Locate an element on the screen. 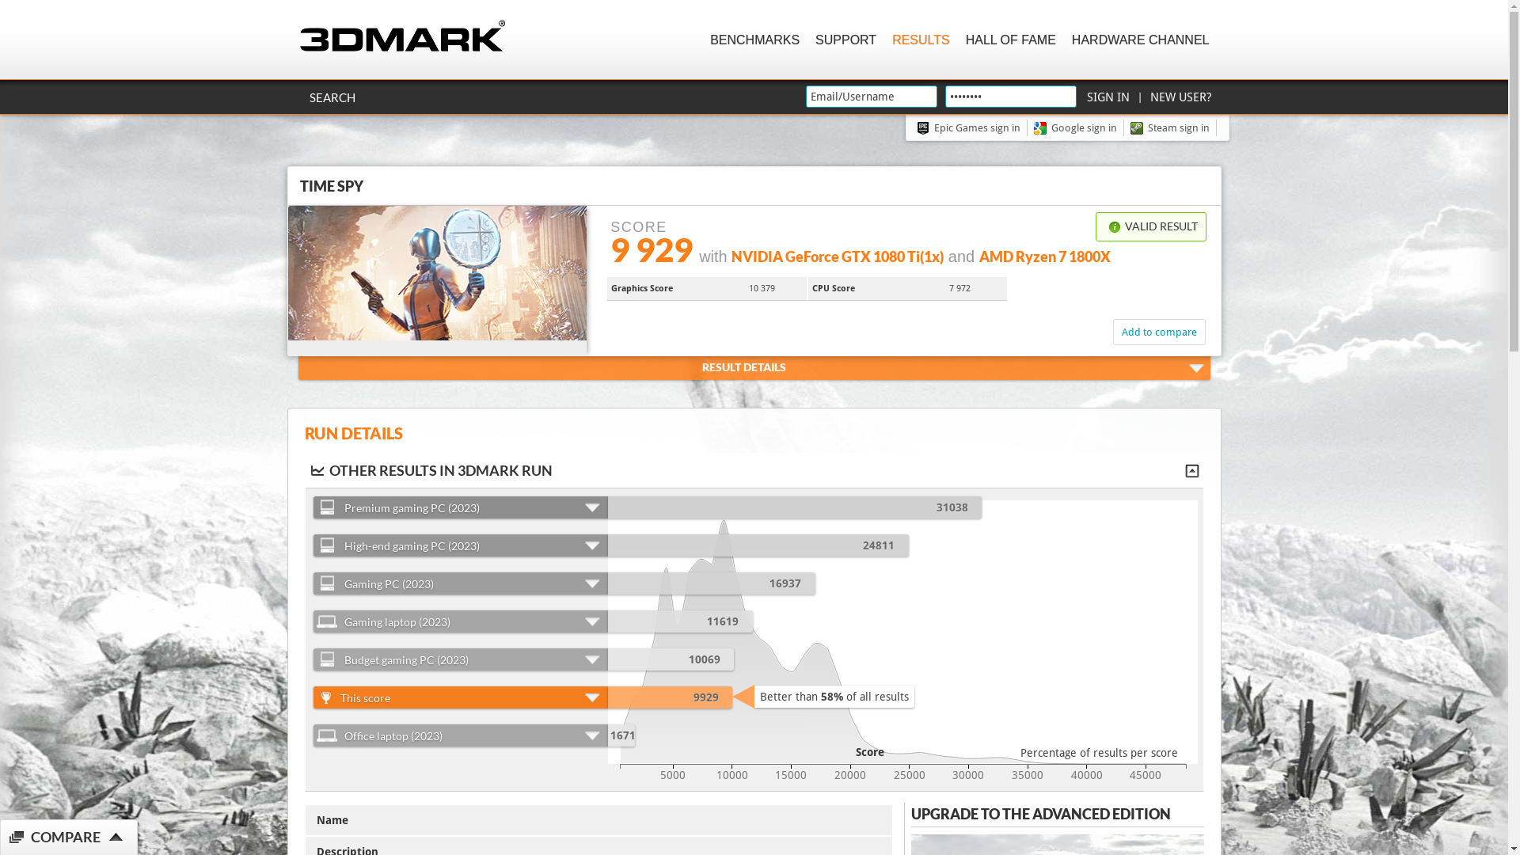  Steam sign in is located at coordinates (1173, 128).